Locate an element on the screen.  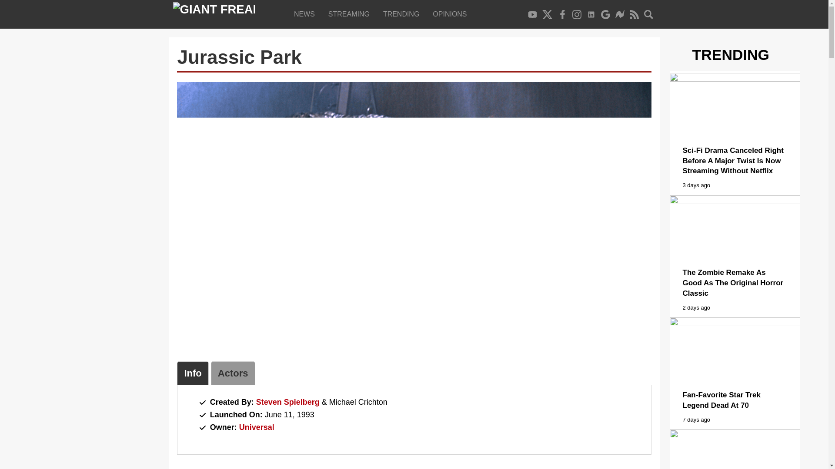
Steven Spielberg is located at coordinates (288, 402).